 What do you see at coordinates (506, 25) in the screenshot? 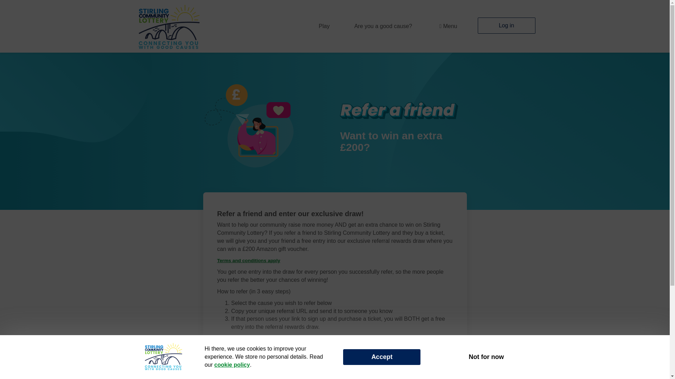
I see `Log in` at bounding box center [506, 25].